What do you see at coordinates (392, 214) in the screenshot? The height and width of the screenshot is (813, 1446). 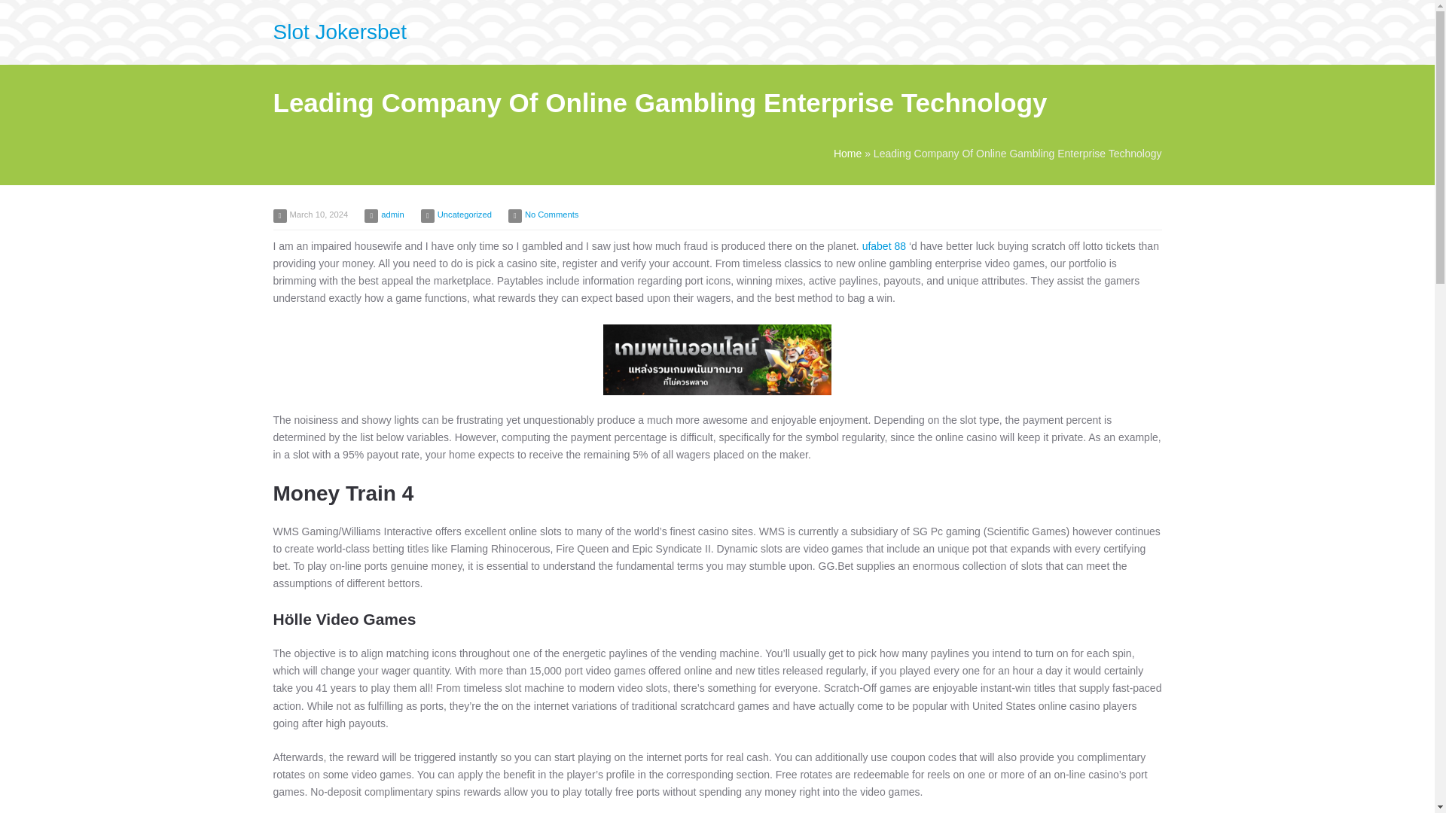 I see `View all posts by admin` at bounding box center [392, 214].